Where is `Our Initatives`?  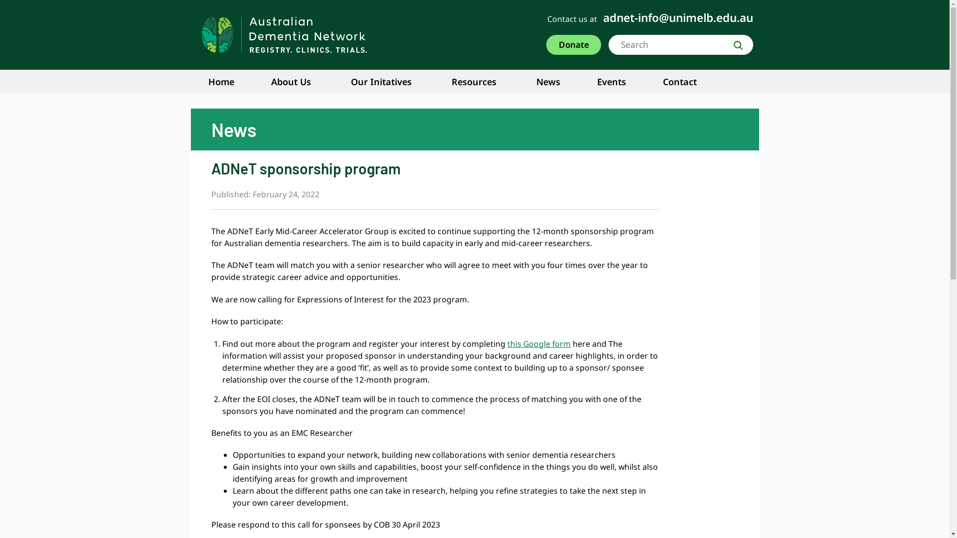
Our Initatives is located at coordinates (390, 82).